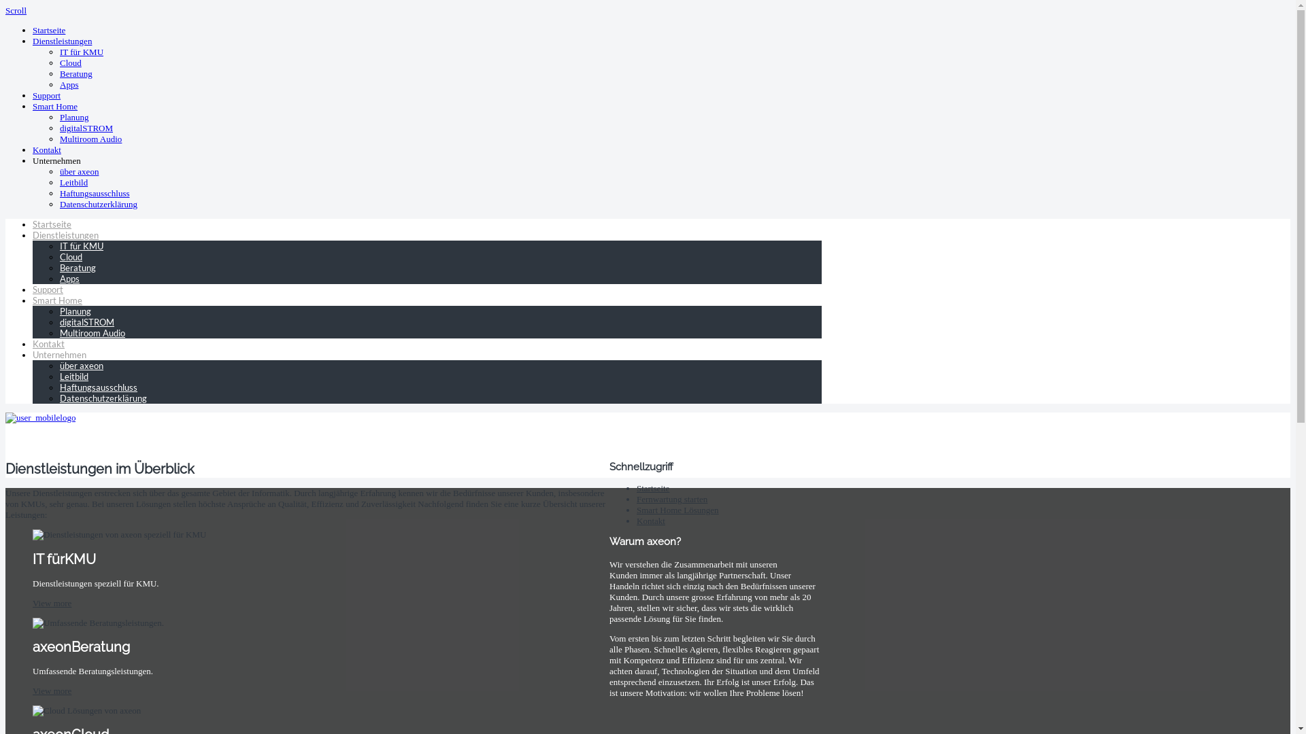 This screenshot has width=1306, height=734. Describe the element at coordinates (52, 224) in the screenshot. I see `Startseite` at that location.